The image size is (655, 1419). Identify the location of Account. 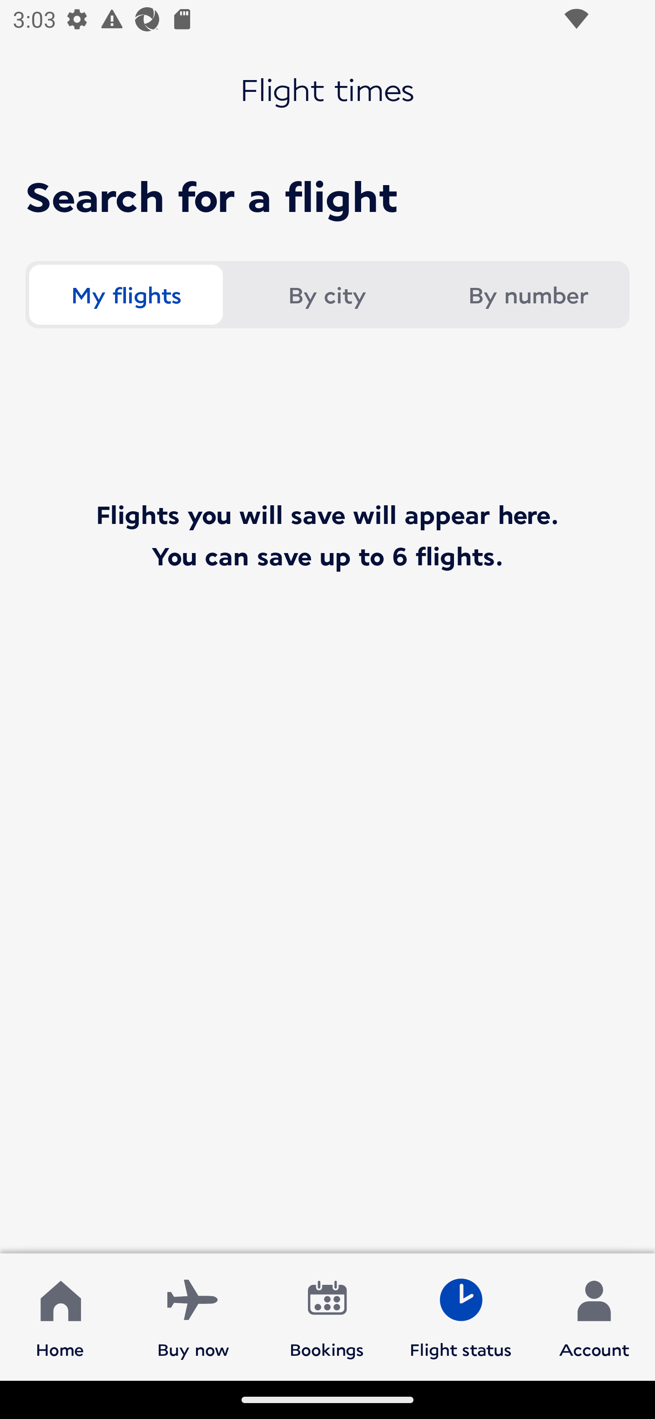
(594, 1316).